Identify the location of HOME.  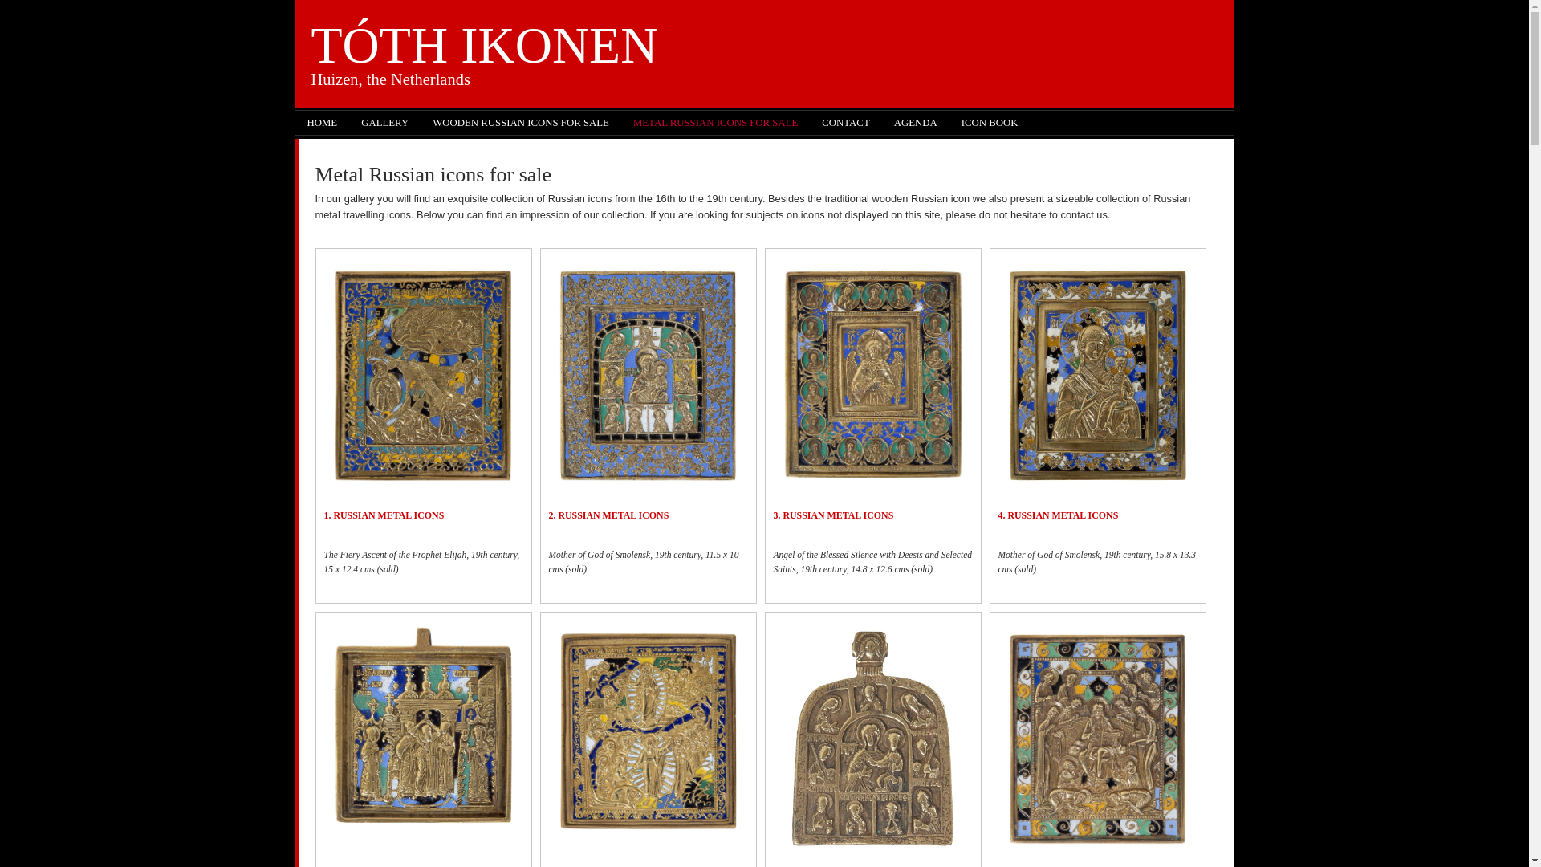
(323, 123).